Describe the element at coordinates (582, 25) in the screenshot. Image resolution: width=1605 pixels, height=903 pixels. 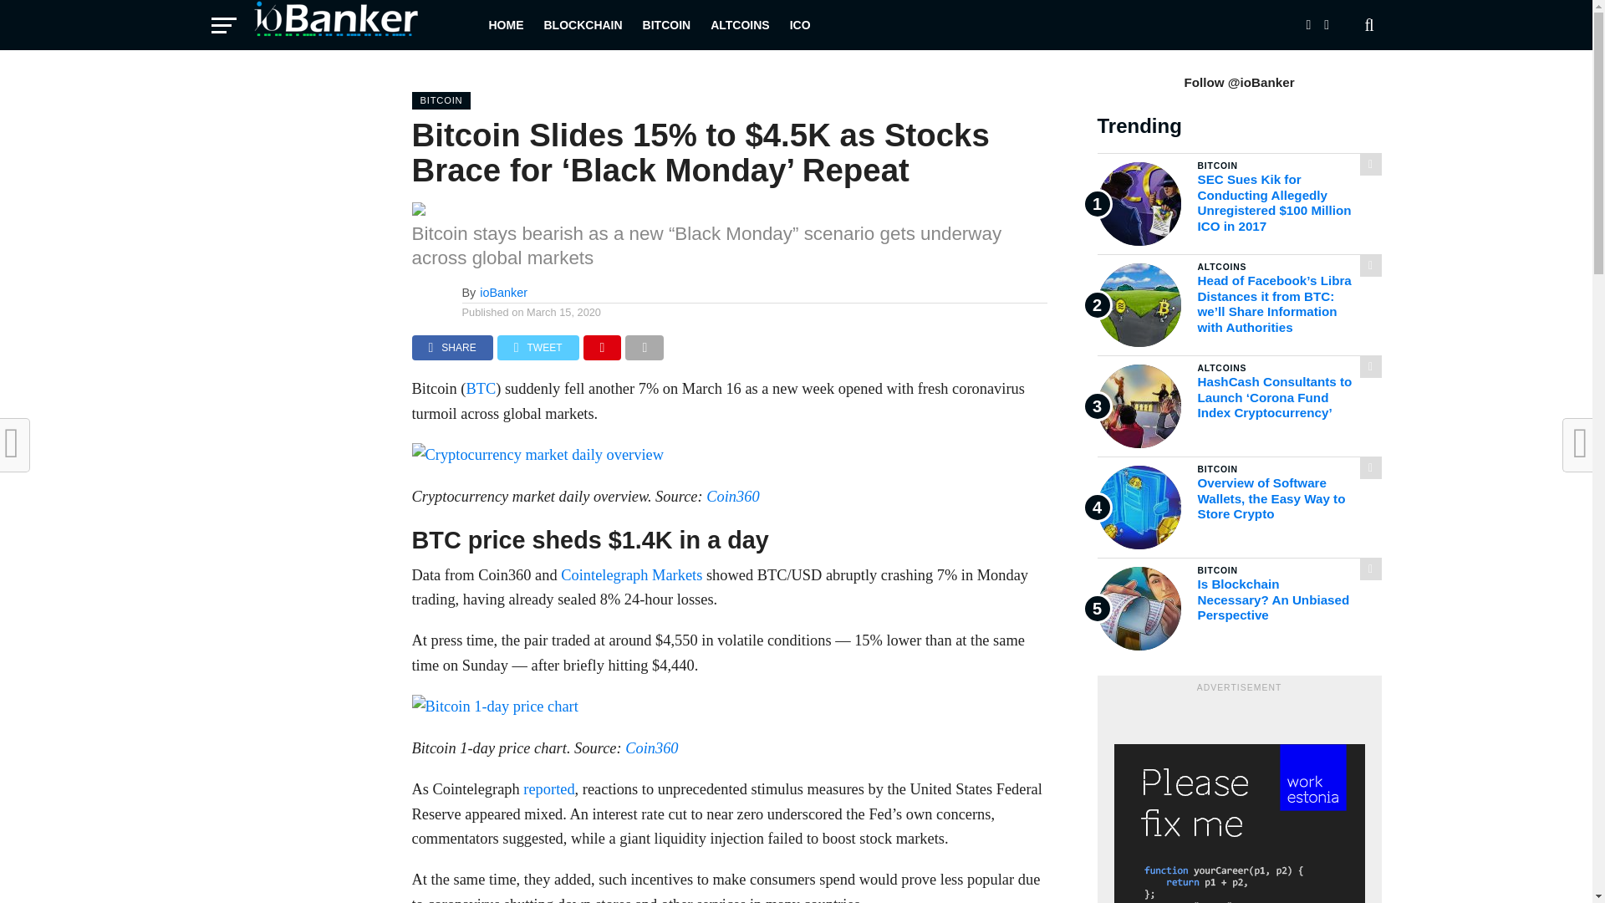
I see `BLOCKCHAIN` at that location.